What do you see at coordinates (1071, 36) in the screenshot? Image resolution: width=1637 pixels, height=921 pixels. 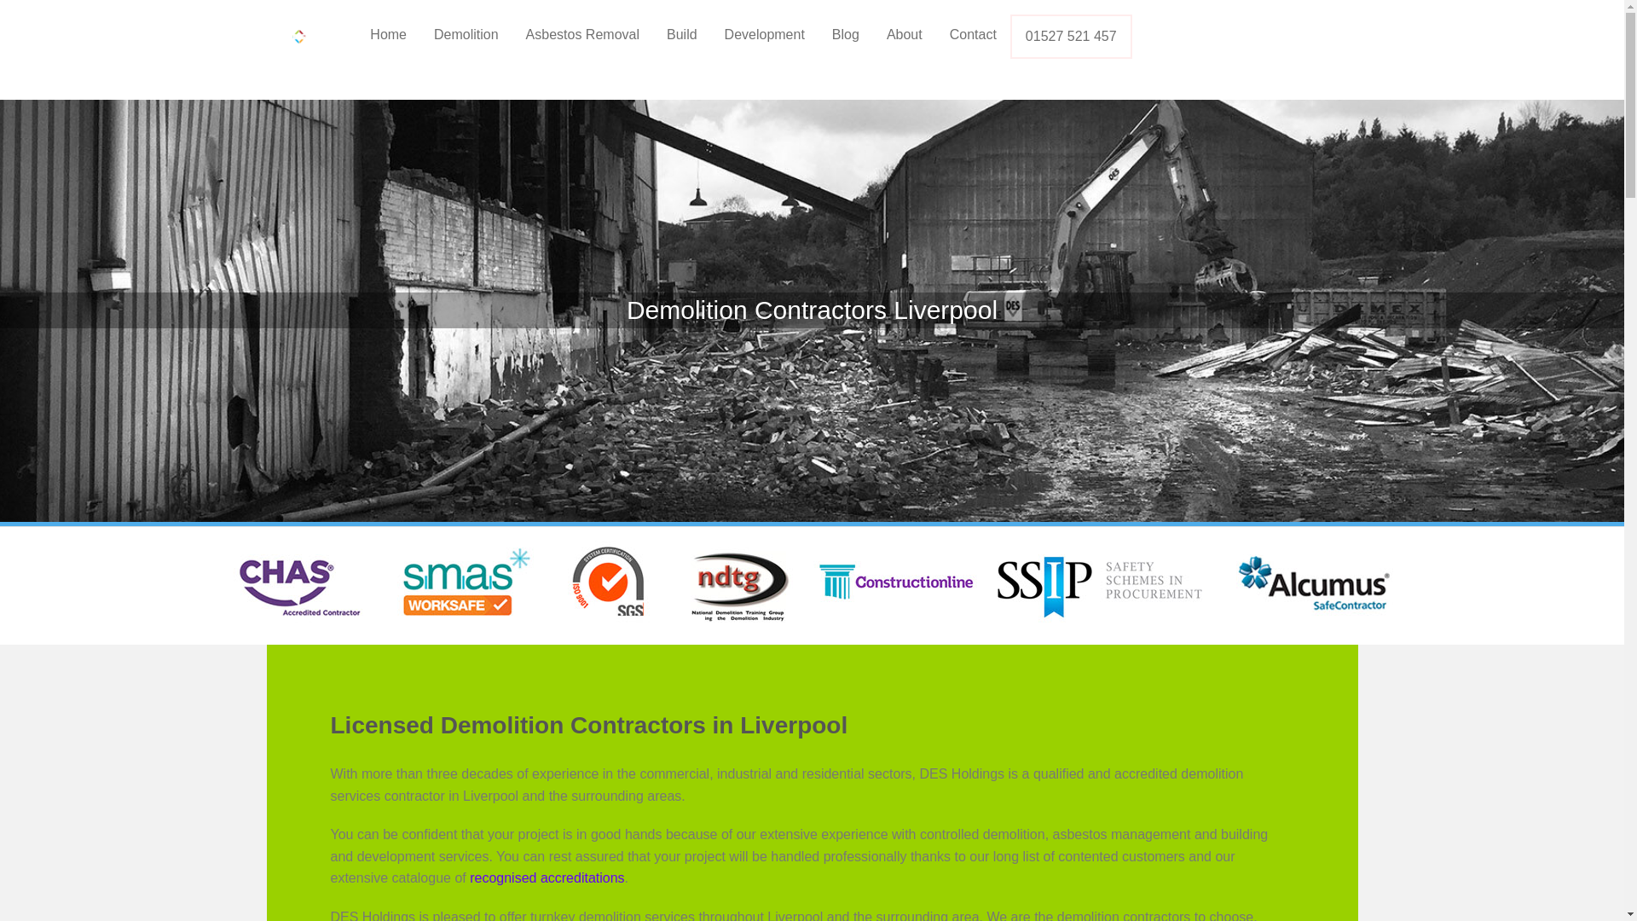 I see `01527 521 457` at bounding box center [1071, 36].